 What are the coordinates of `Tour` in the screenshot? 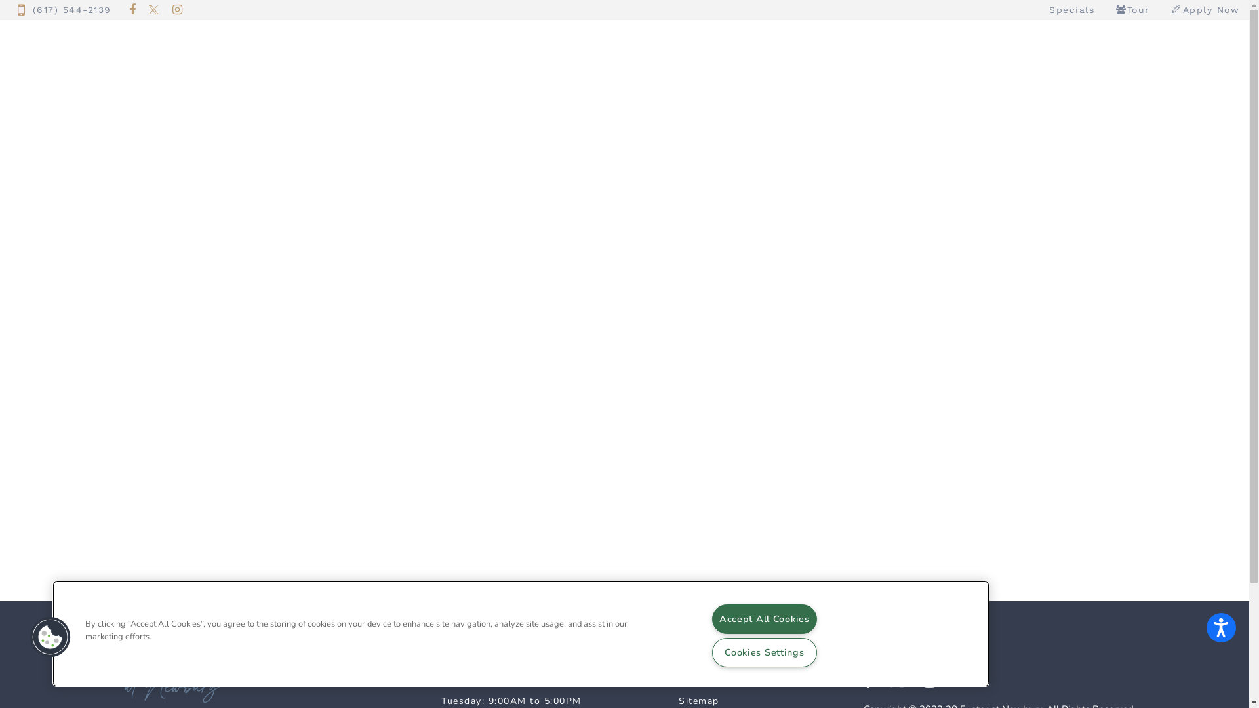 It's located at (1132, 10).